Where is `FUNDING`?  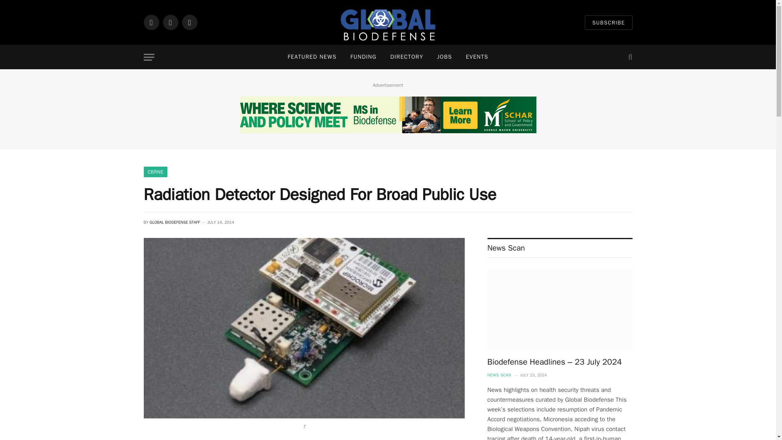
FUNDING is located at coordinates (363, 57).